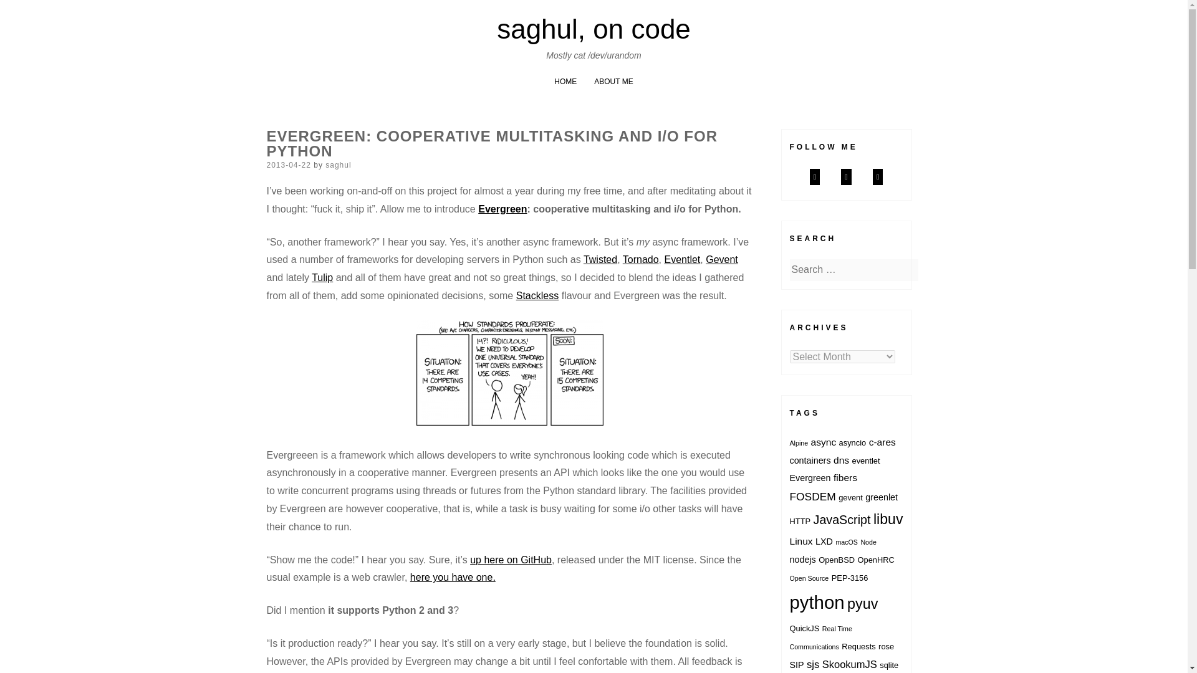  I want to click on Search, so click(24, 11).